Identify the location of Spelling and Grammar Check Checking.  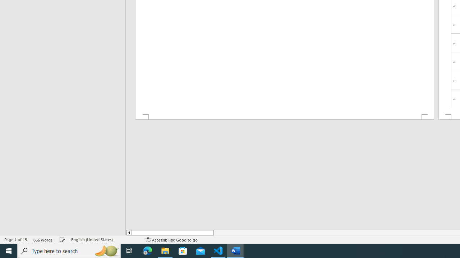
(62, 239).